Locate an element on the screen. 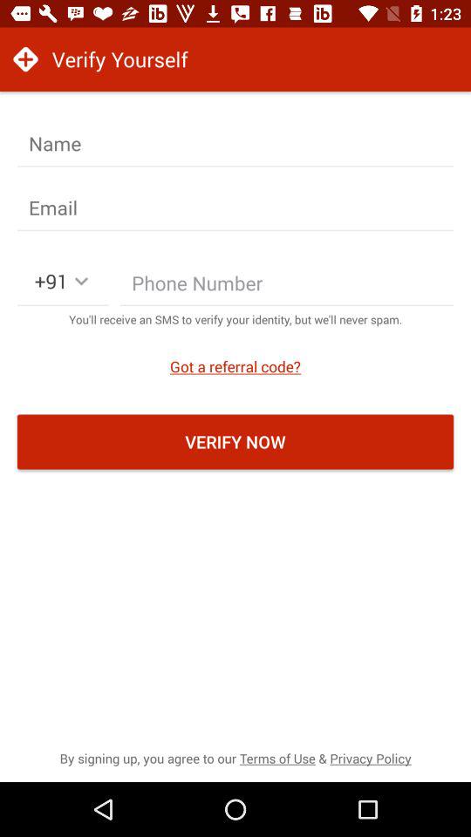 This screenshot has height=837, width=471. select item above the by signing up is located at coordinates (235, 441).